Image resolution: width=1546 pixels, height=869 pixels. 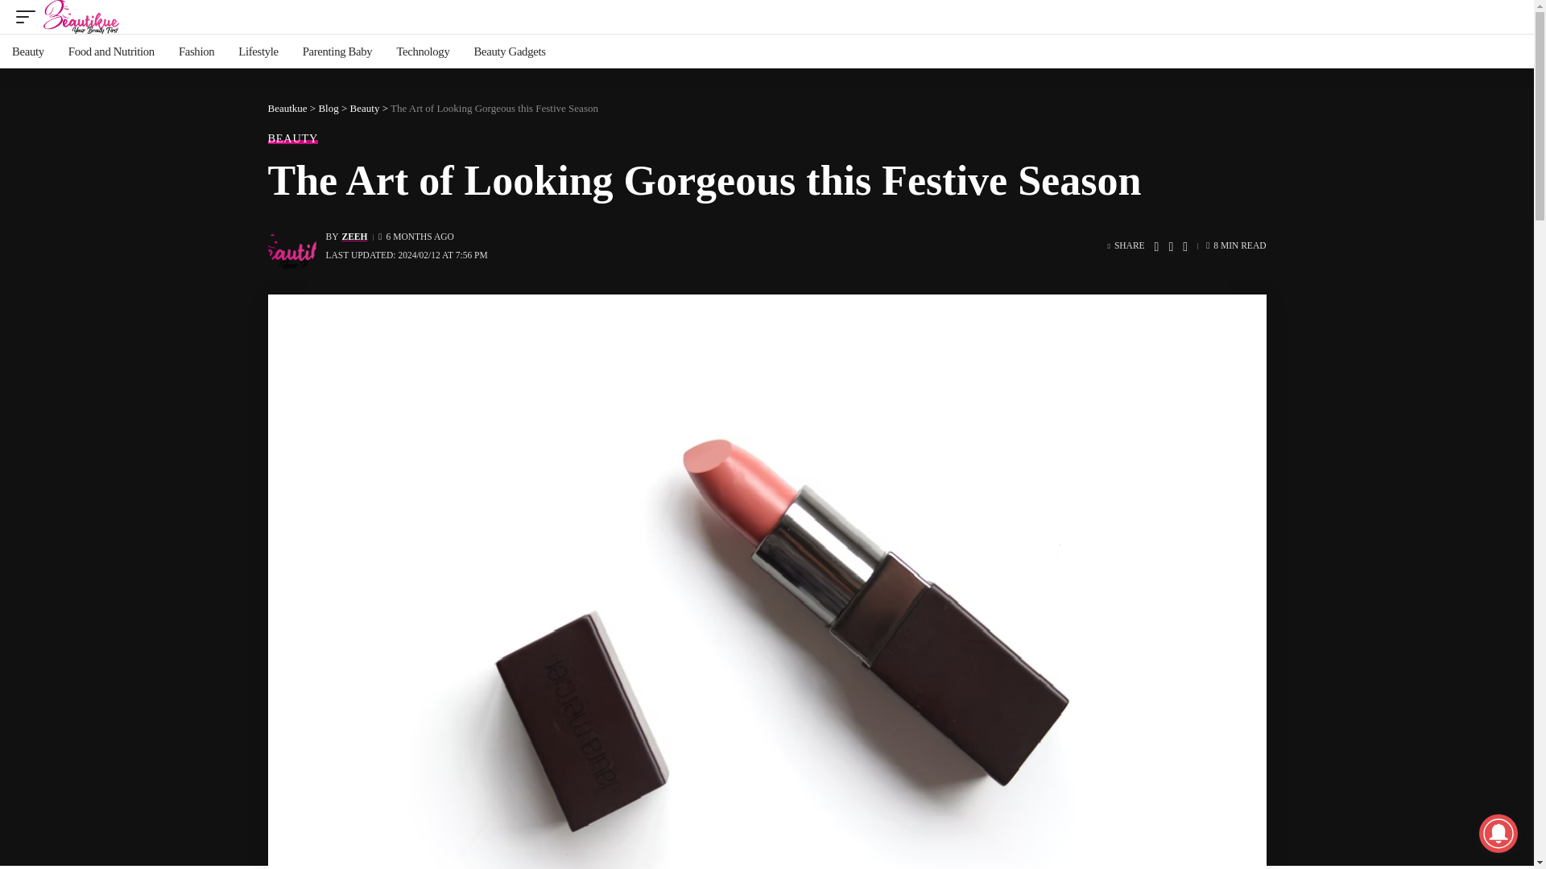 What do you see at coordinates (422, 51) in the screenshot?
I see `Technology` at bounding box center [422, 51].